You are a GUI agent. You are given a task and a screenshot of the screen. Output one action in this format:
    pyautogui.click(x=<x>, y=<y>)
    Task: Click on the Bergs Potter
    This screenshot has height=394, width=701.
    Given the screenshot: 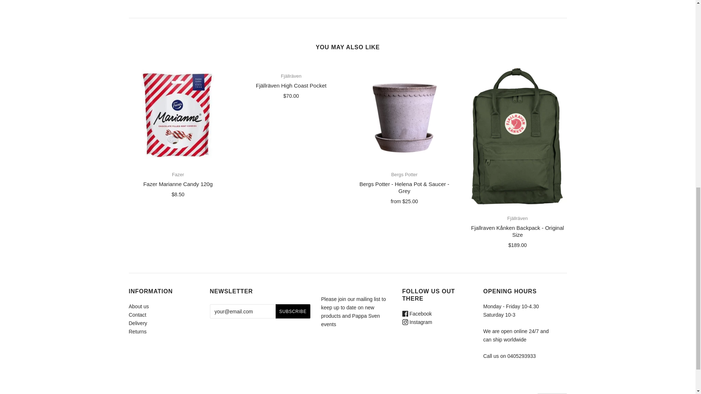 What is the action you would take?
    pyautogui.click(x=404, y=174)
    